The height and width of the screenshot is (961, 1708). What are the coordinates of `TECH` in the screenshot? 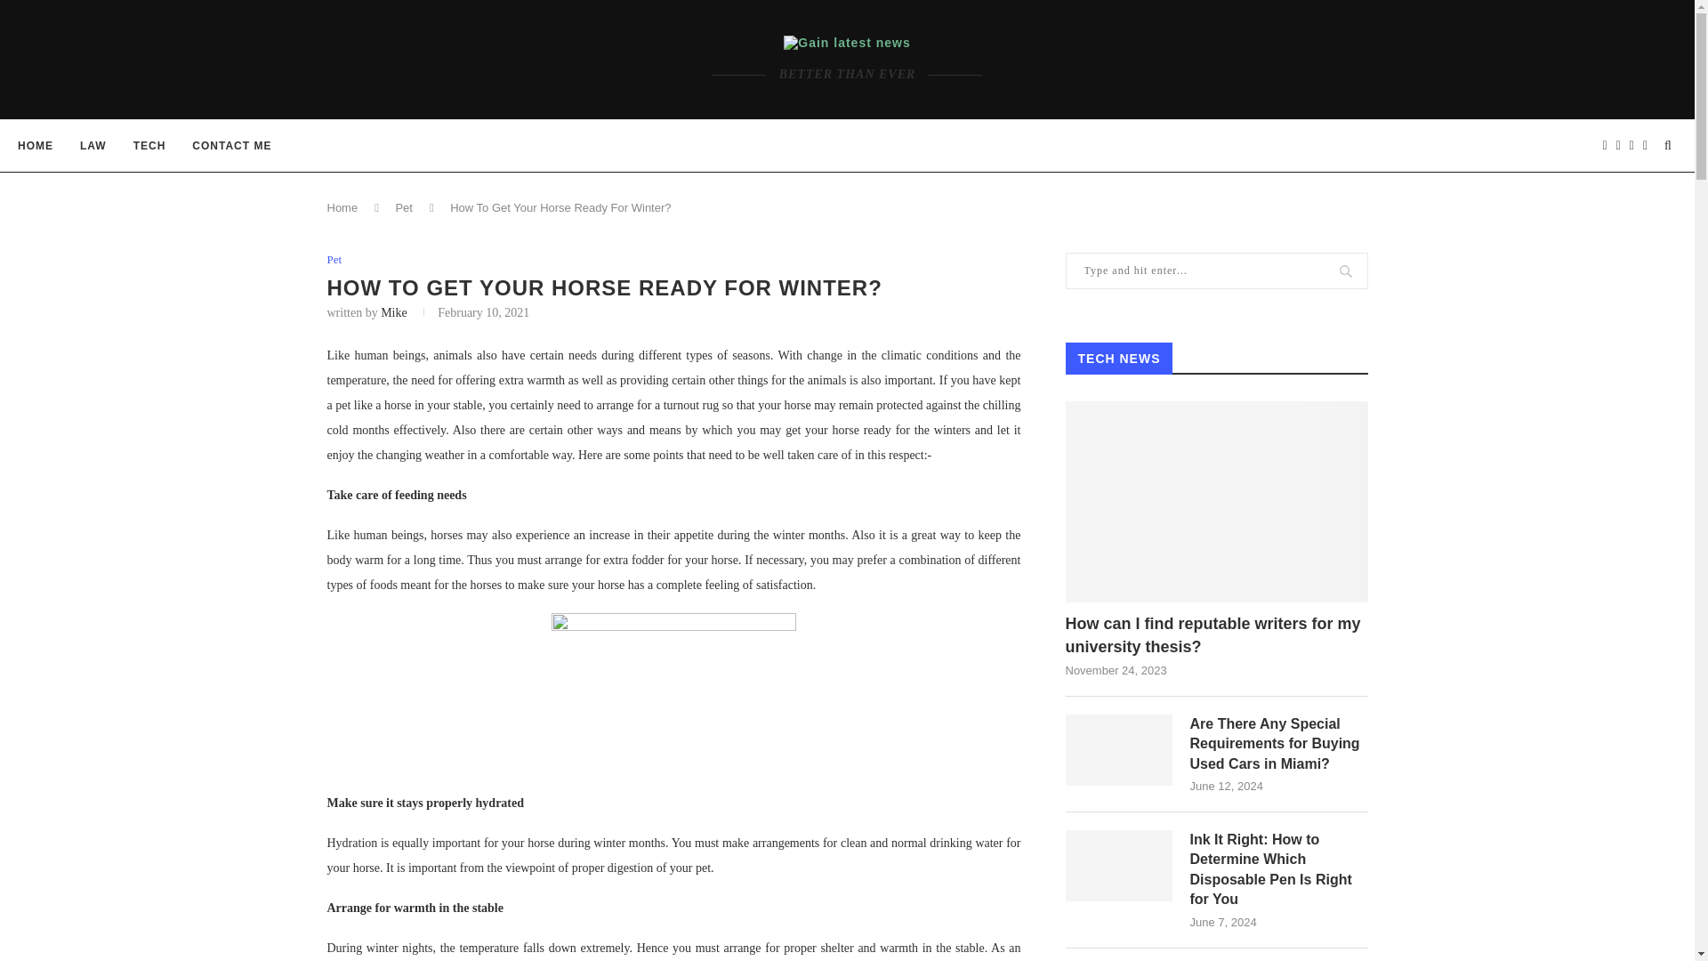 It's located at (149, 146).